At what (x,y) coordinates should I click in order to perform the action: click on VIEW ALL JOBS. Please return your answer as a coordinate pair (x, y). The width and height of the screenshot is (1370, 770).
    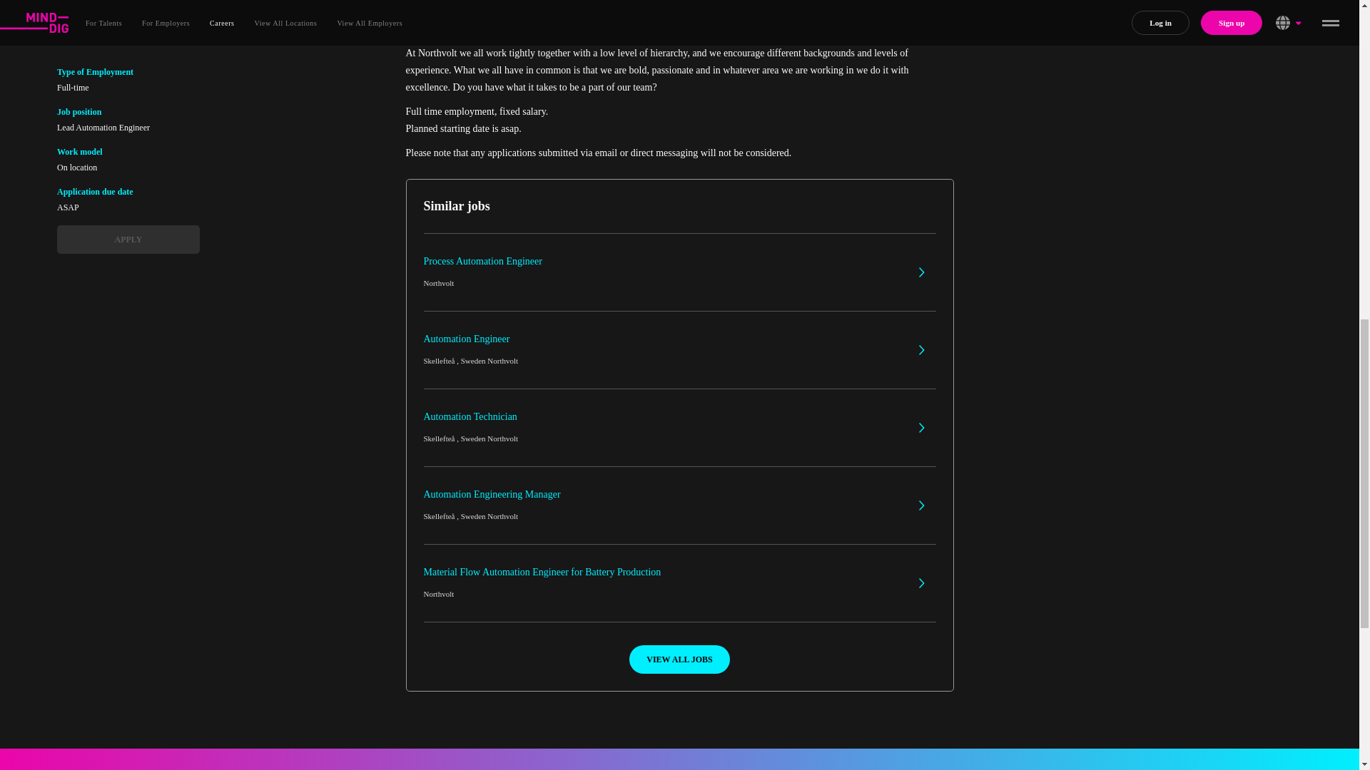
    Looking at the image, I should click on (679, 272).